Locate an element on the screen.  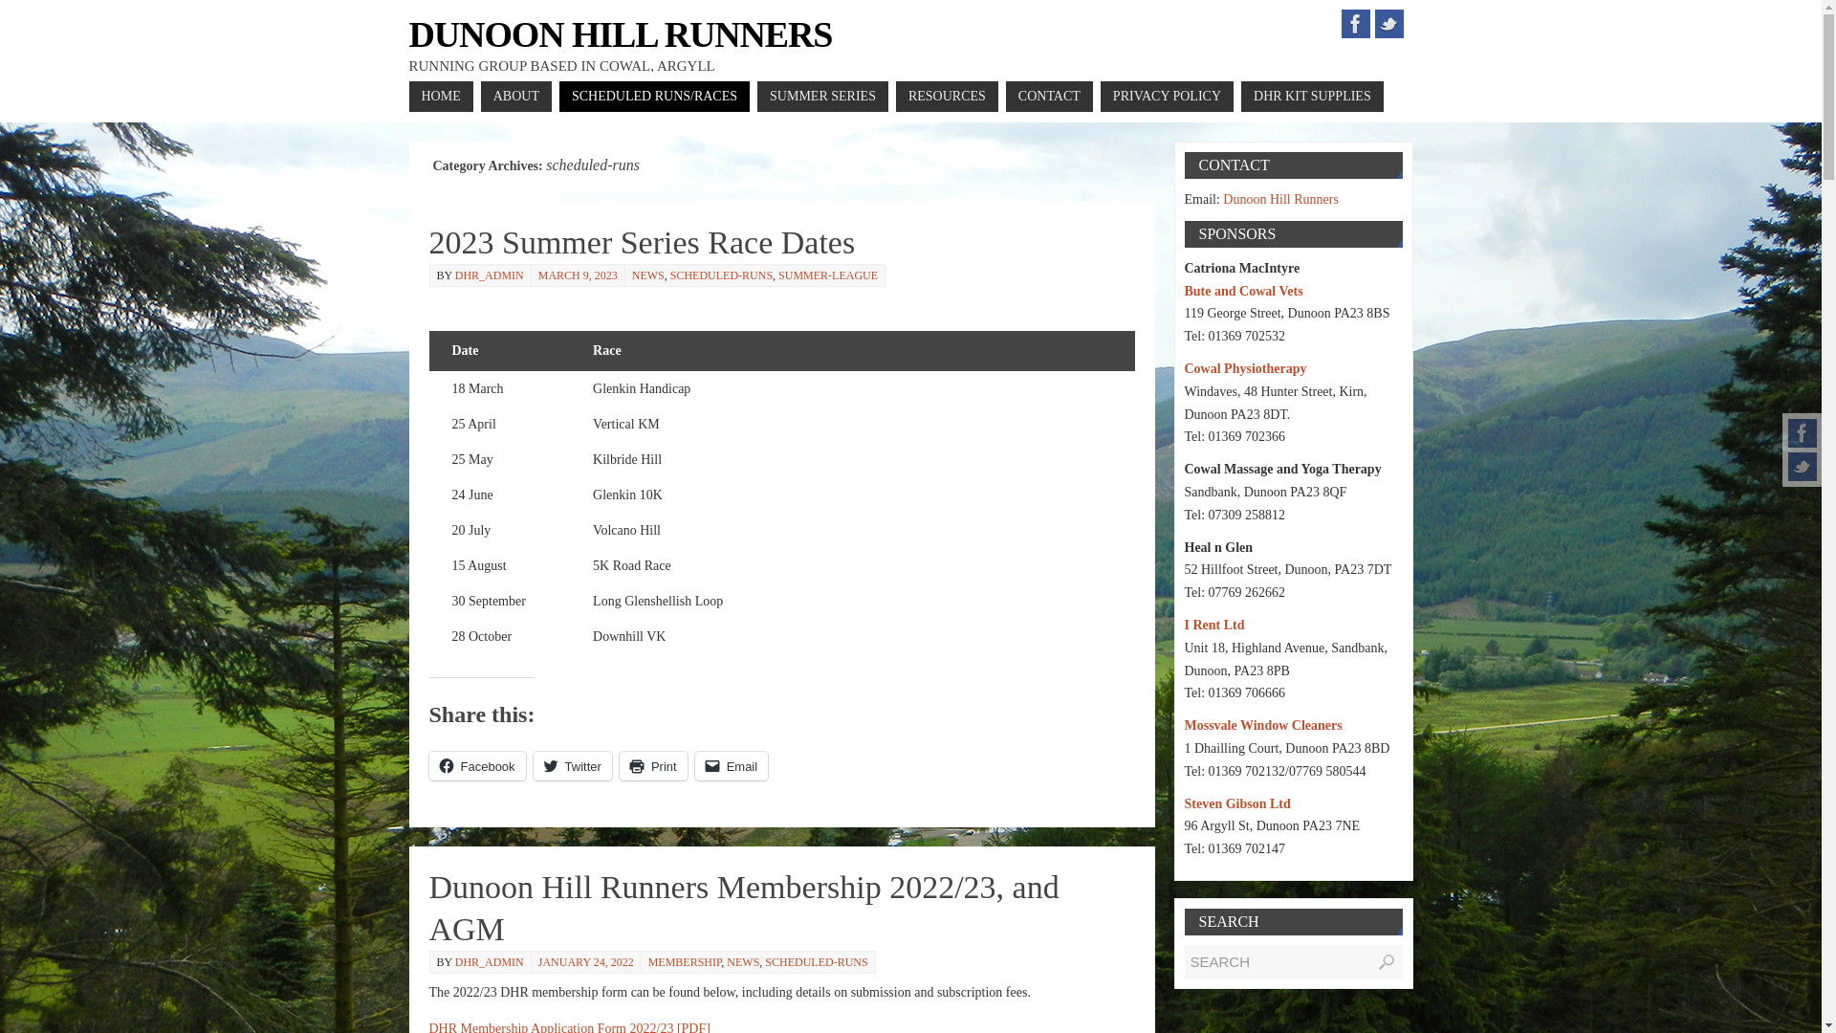
JANUARY 24, 2022 is located at coordinates (585, 962).